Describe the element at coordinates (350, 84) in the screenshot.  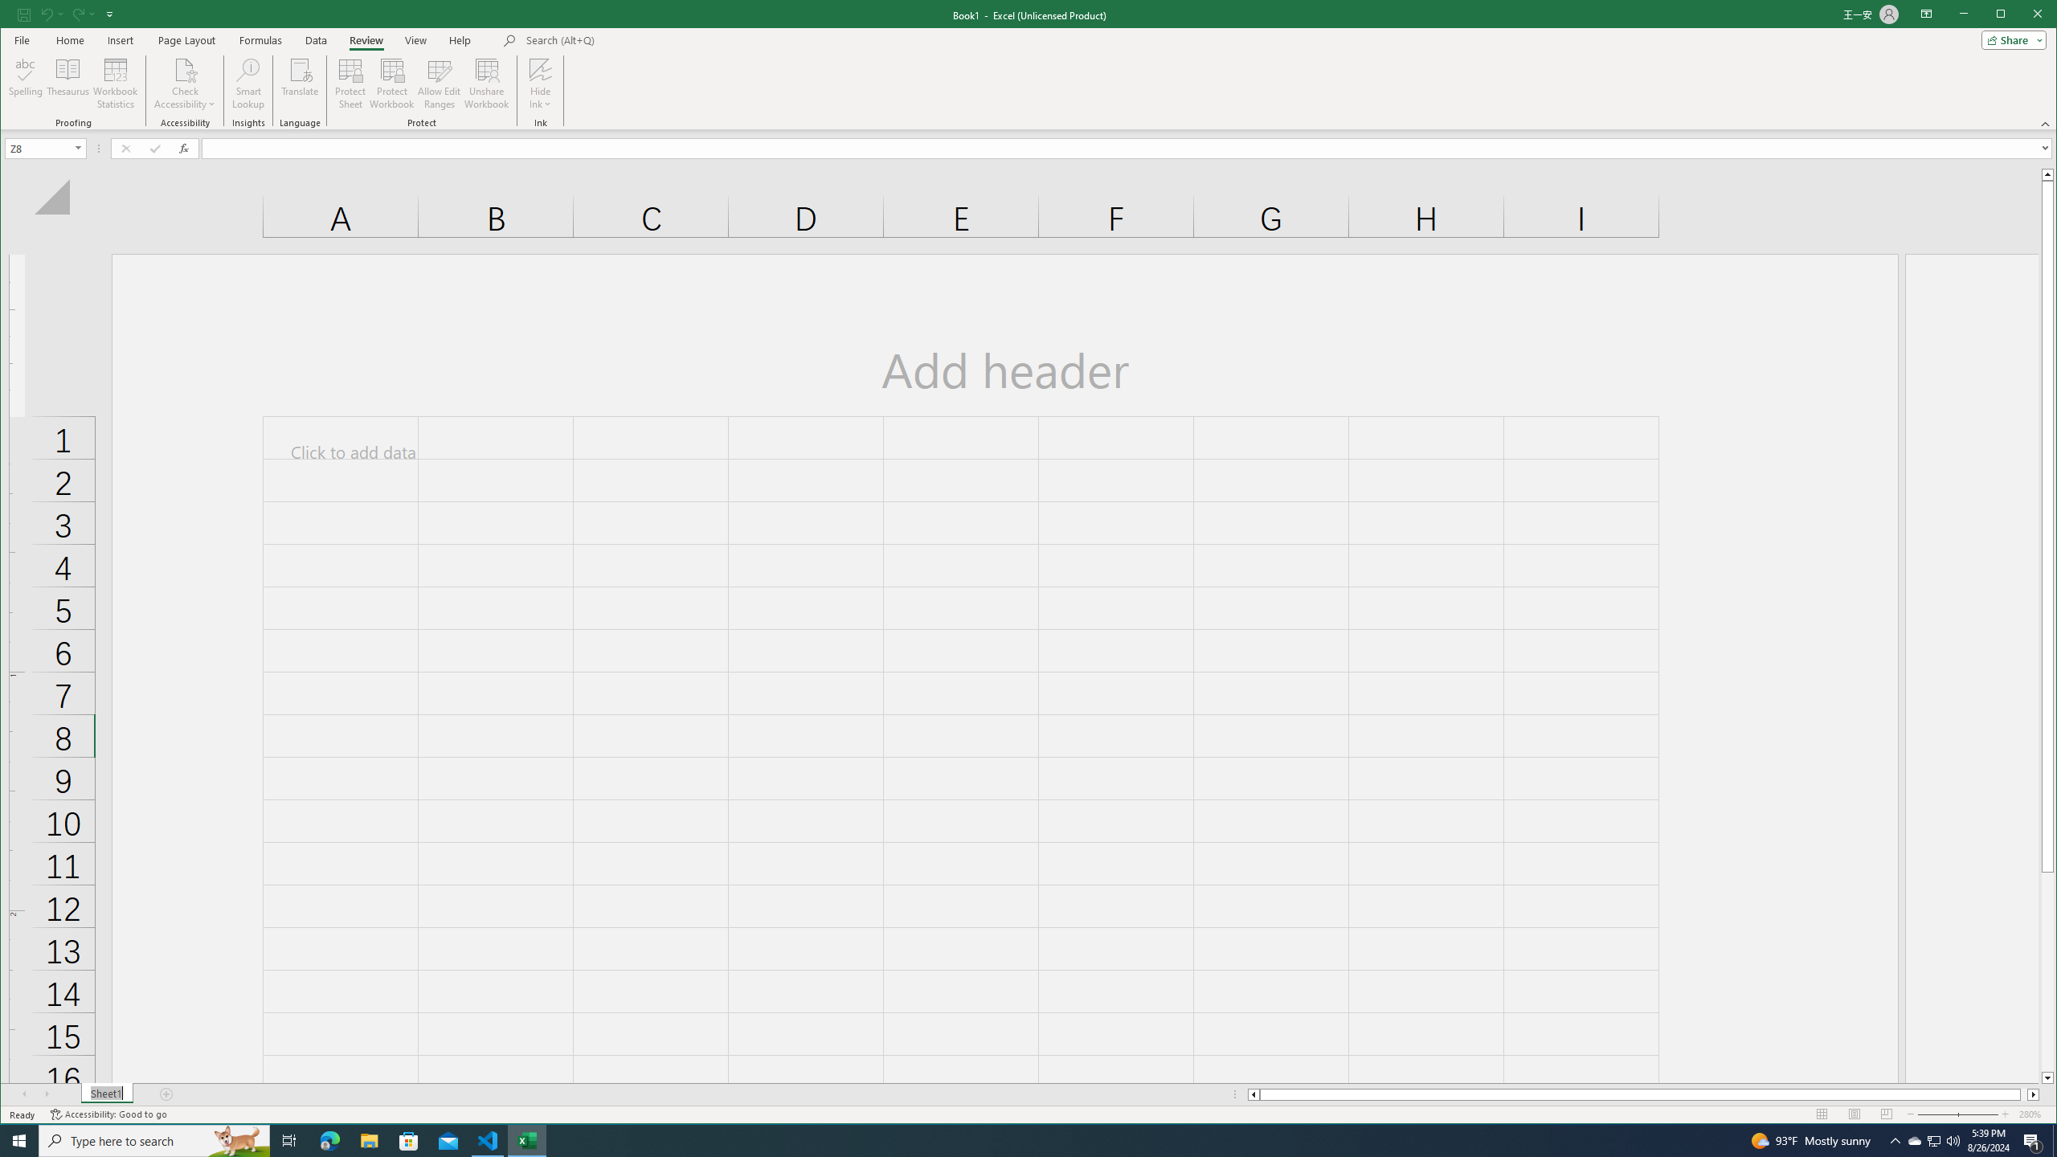
I see `Protect Sheet...` at that location.